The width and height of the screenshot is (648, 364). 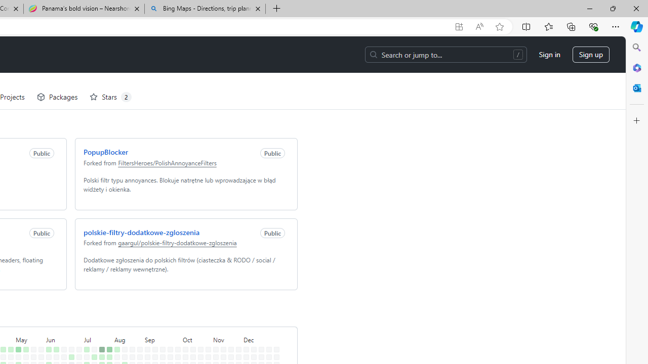 I want to click on No contributions on December 19th., so click(x=259, y=343).